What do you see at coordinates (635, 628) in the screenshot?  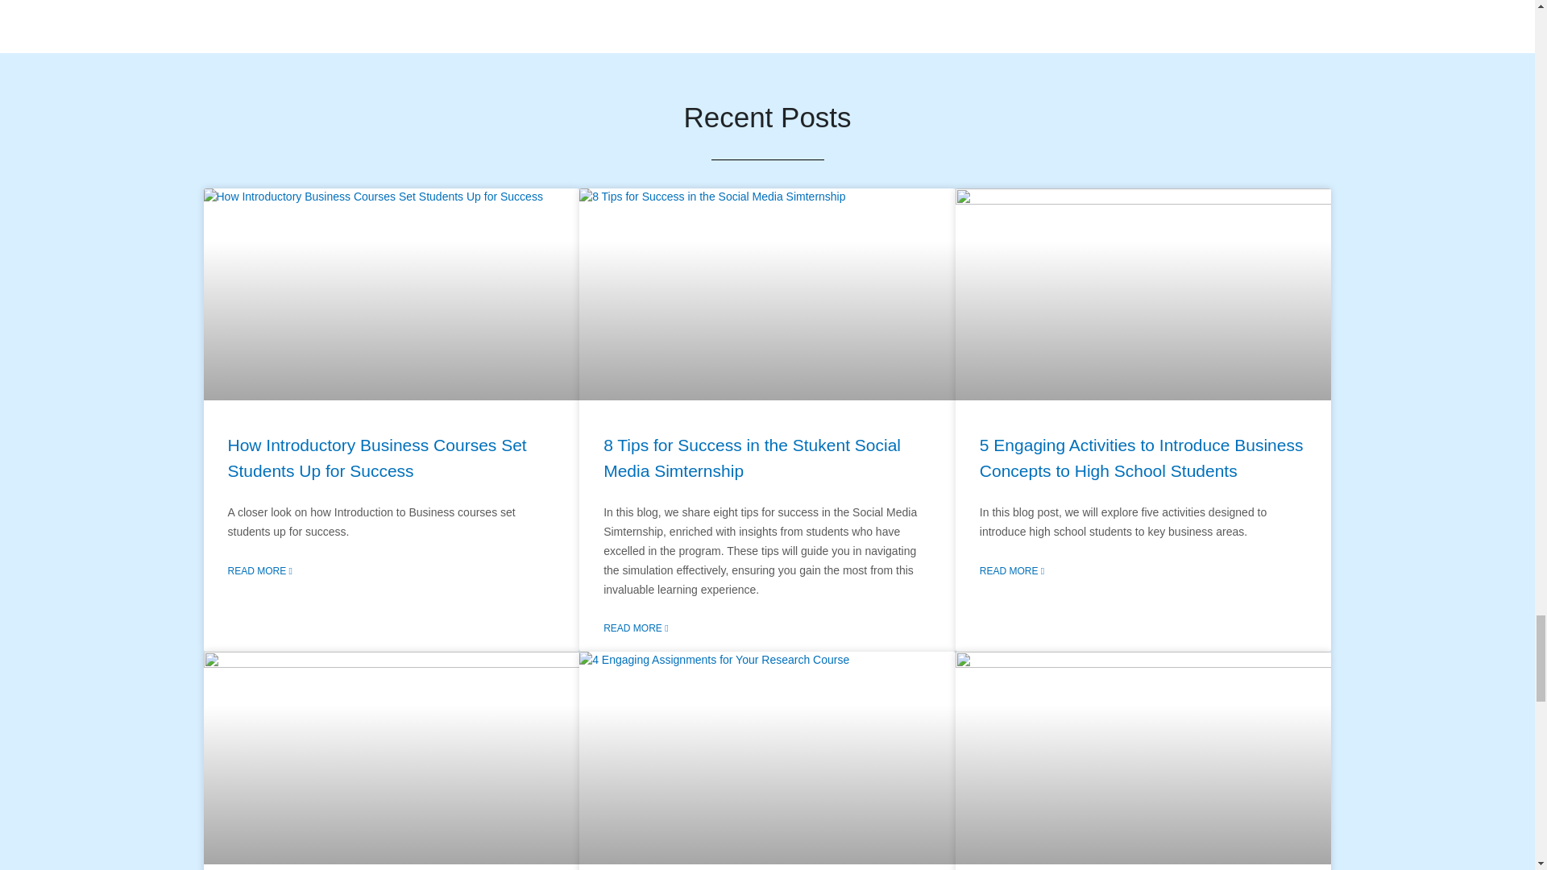 I see `READ MORE` at bounding box center [635, 628].